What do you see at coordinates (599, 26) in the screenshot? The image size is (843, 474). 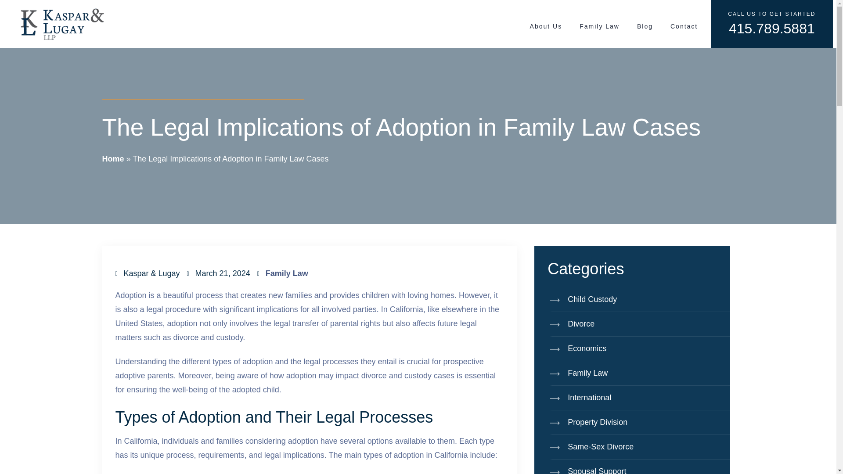 I see `Family Law` at bounding box center [599, 26].